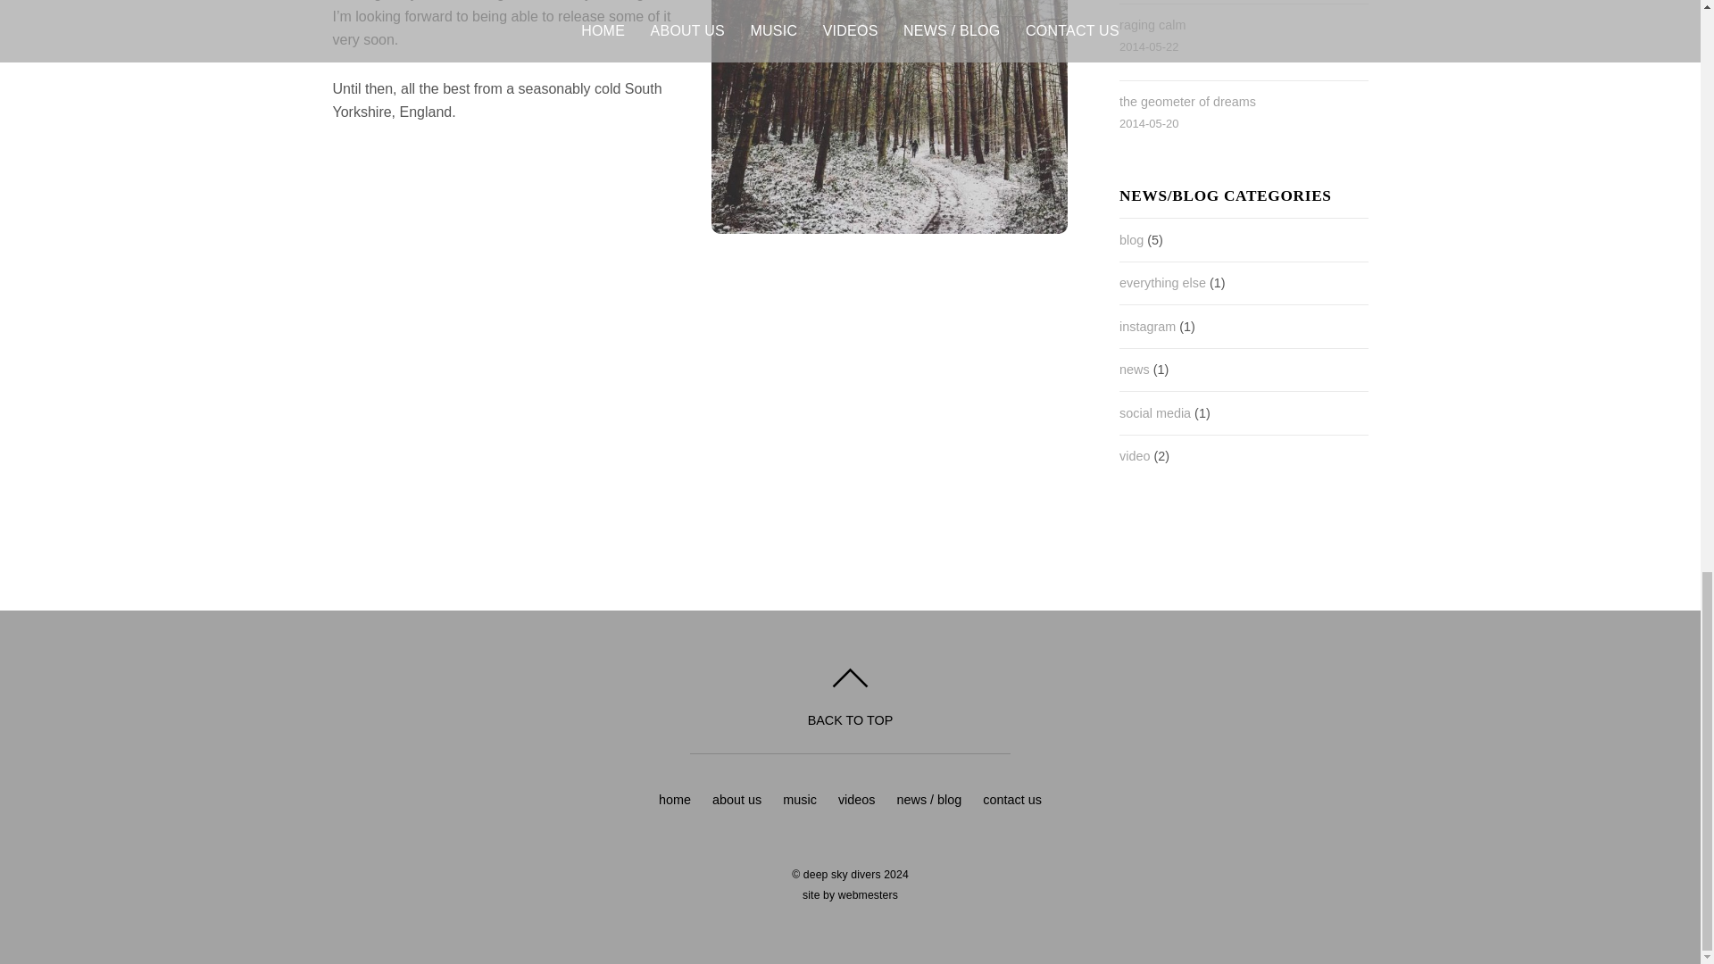 This screenshot has width=1714, height=964. Describe the element at coordinates (1130, 239) in the screenshot. I see `blog` at that location.